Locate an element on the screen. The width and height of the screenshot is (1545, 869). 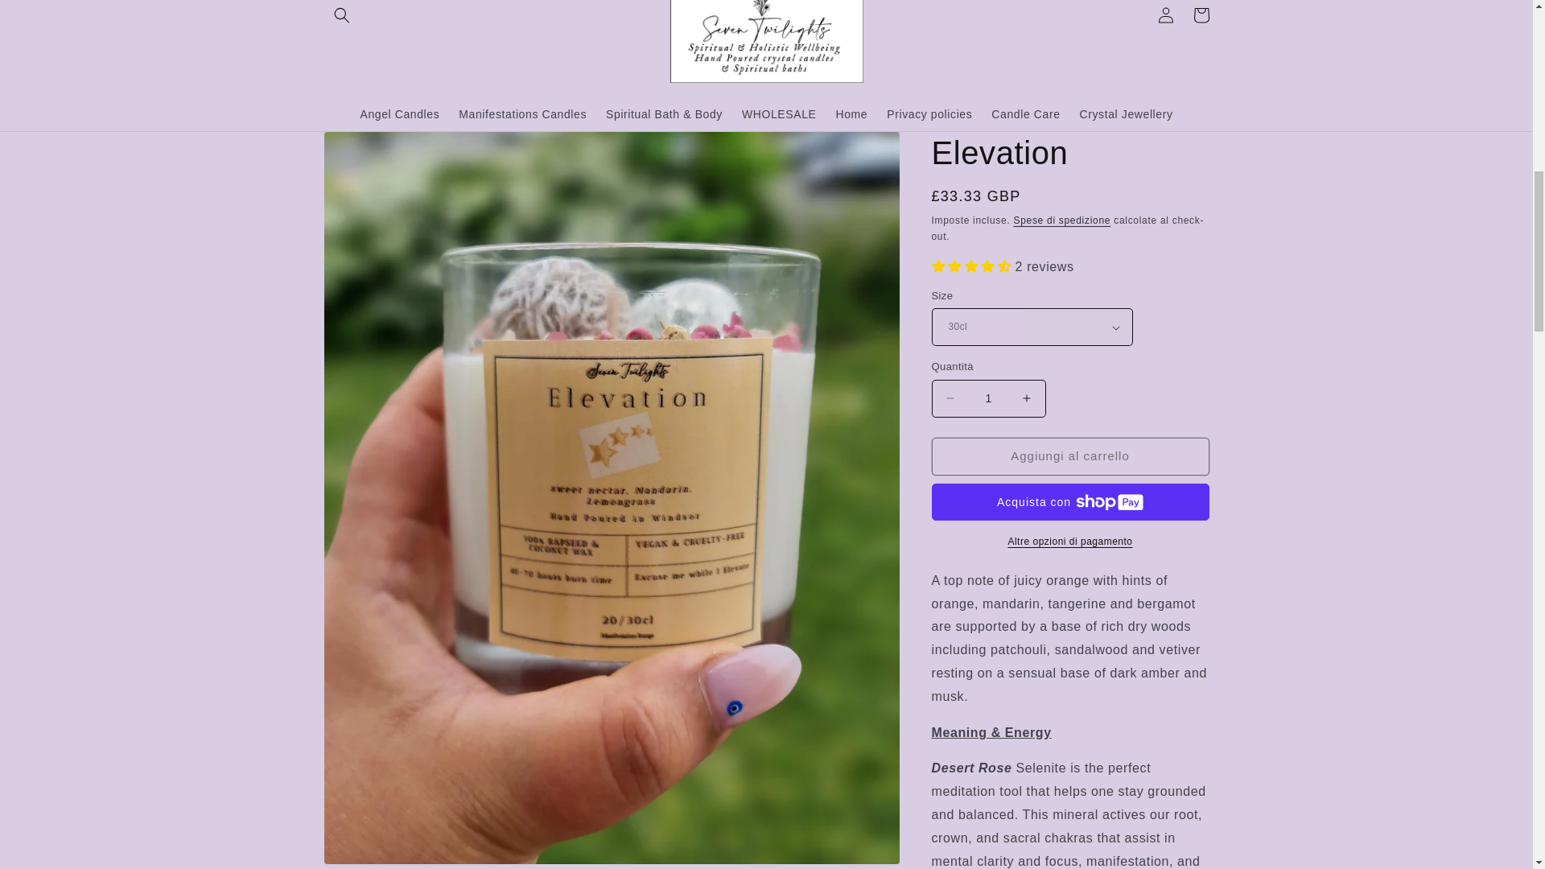
Manifestations Candles is located at coordinates (523, 114).